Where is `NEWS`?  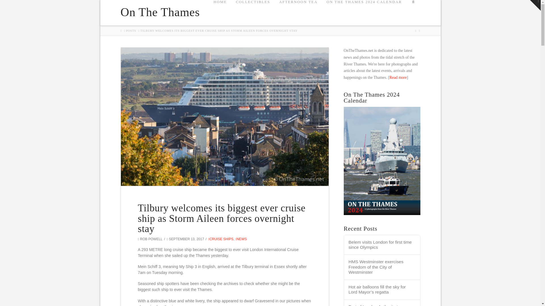
NEWS is located at coordinates (241, 239).